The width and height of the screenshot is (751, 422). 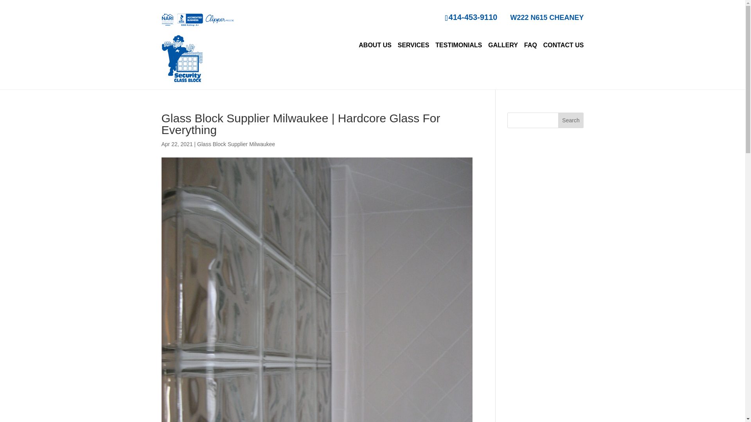 What do you see at coordinates (571, 120) in the screenshot?
I see `Search` at bounding box center [571, 120].